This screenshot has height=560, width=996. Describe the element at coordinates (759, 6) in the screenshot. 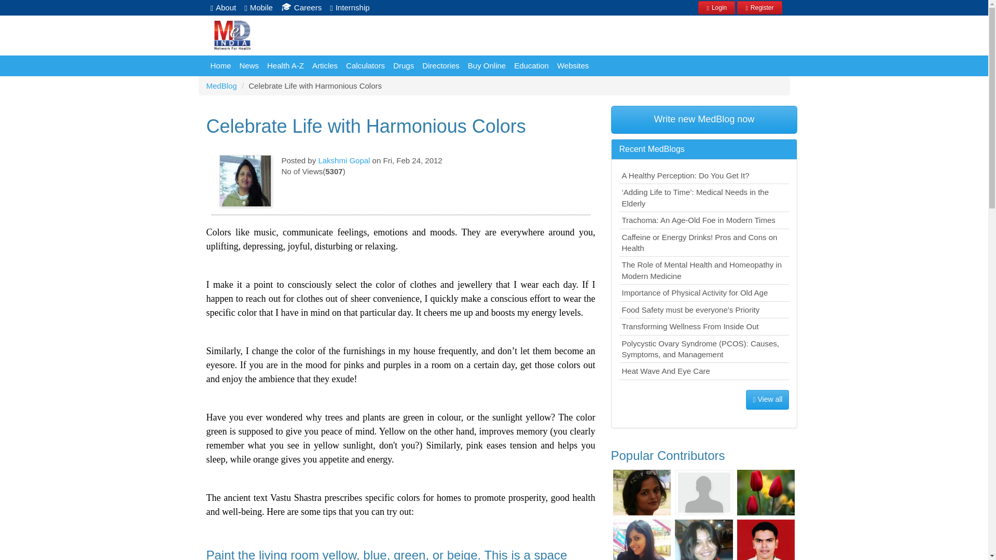

I see `Register` at that location.